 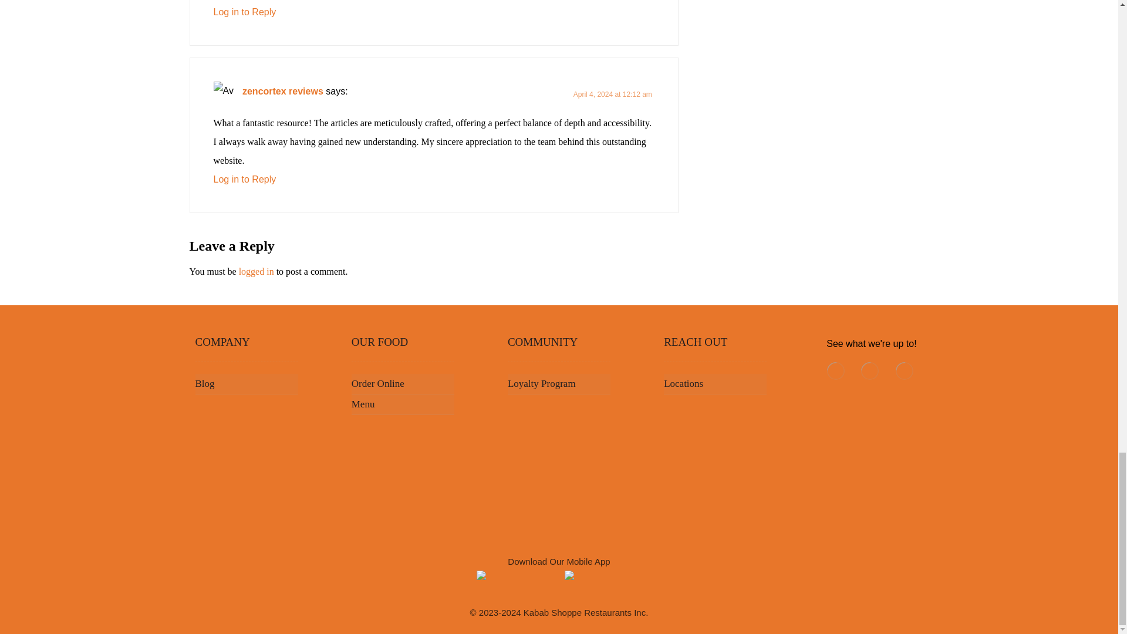 What do you see at coordinates (245, 180) in the screenshot?
I see `Log in to Reply` at bounding box center [245, 180].